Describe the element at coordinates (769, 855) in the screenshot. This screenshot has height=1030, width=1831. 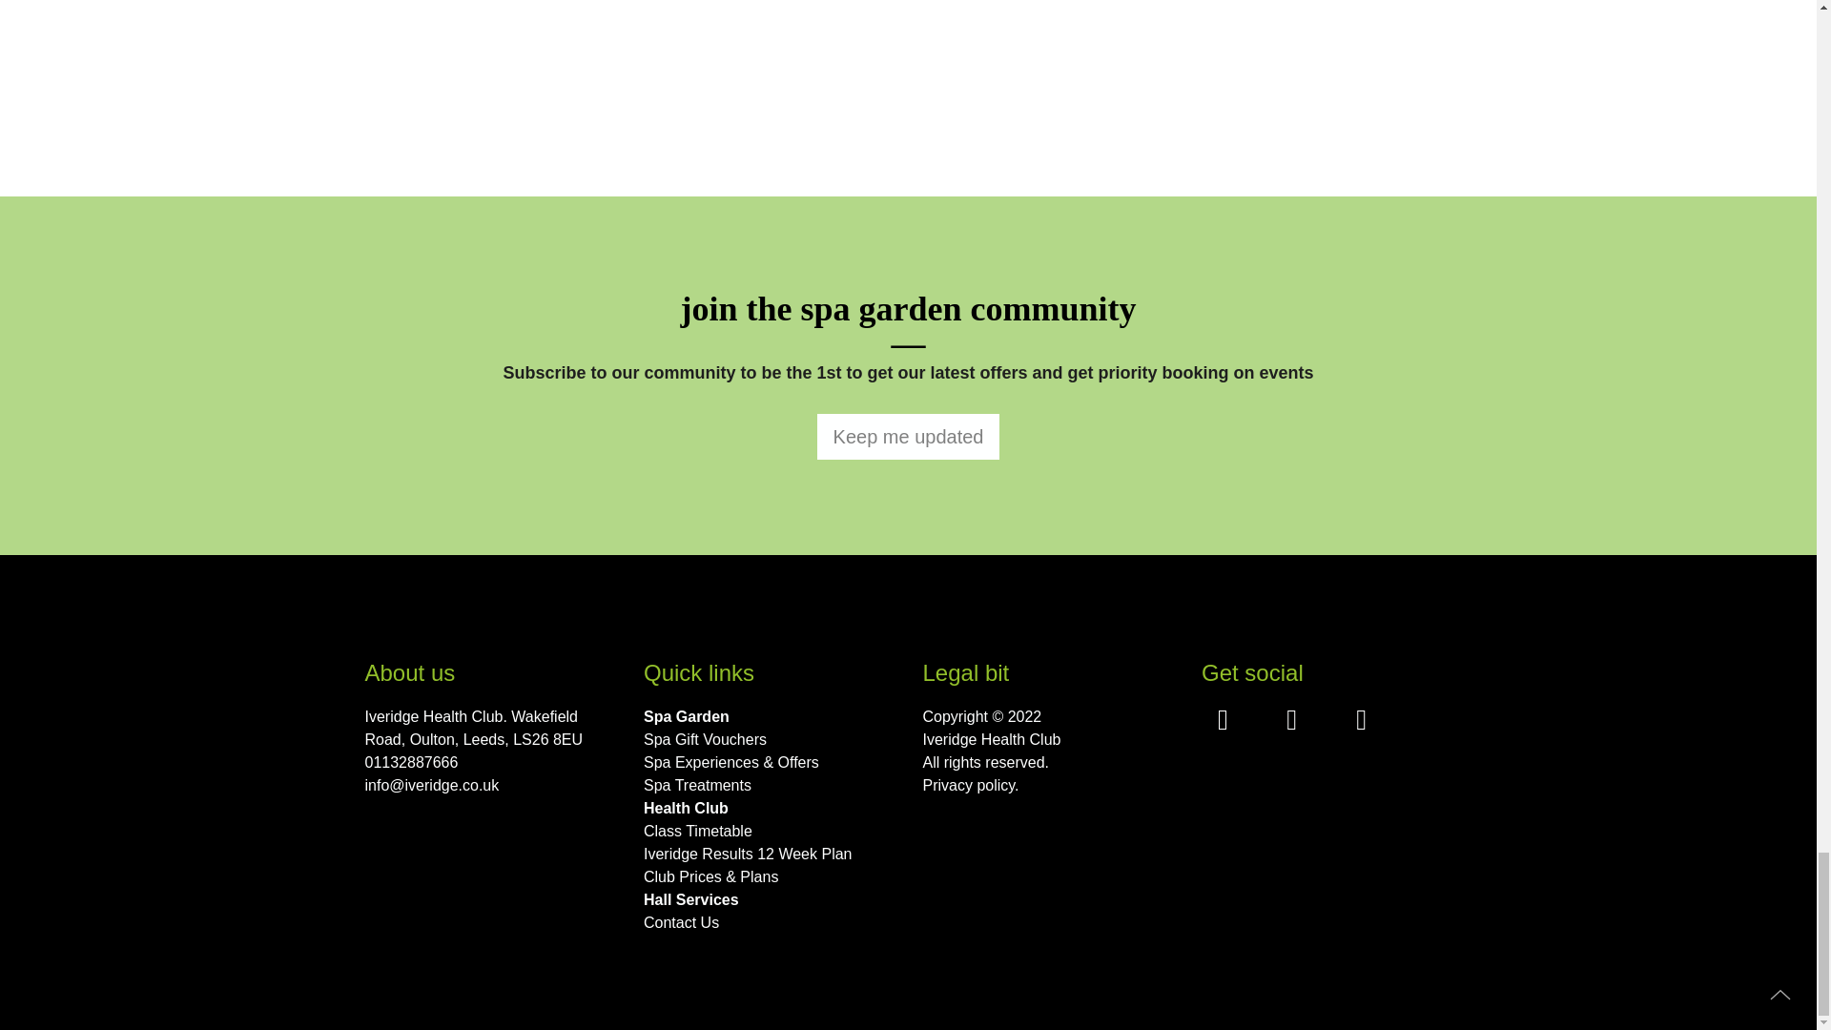
I see `Iveridge Results 12 Week Plan` at that location.